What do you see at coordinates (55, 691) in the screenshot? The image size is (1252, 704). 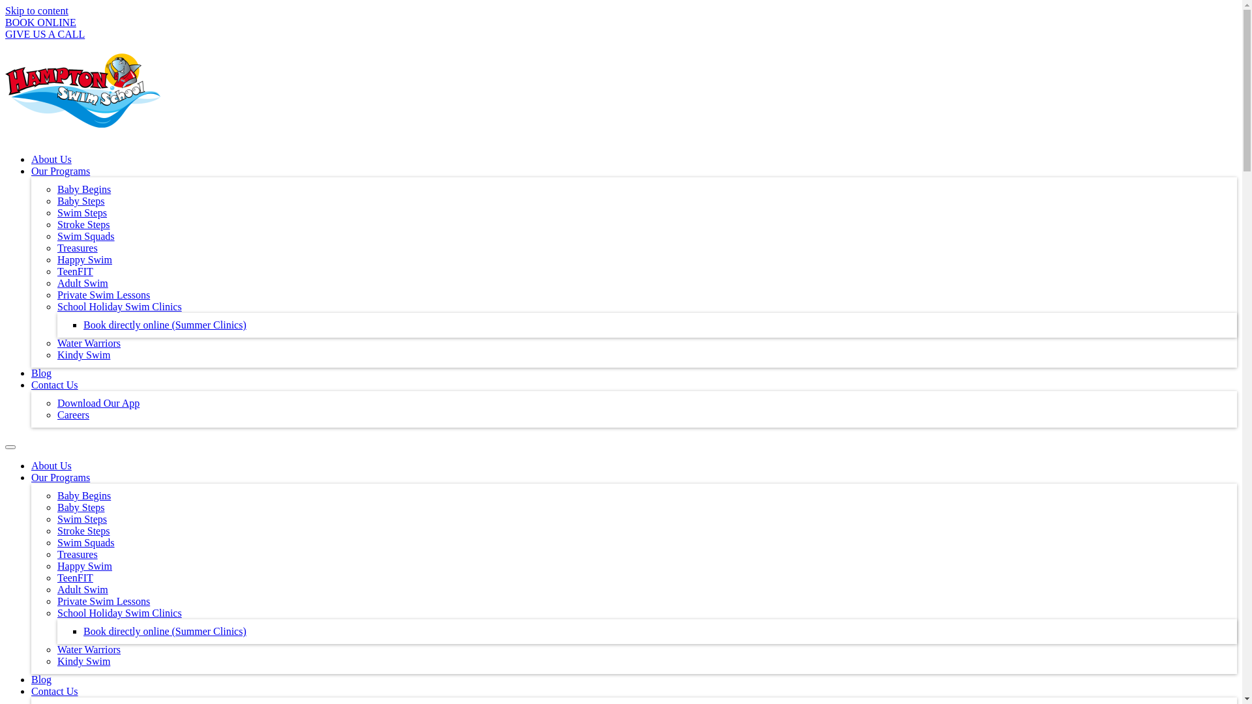 I see `Contact Us` at bounding box center [55, 691].